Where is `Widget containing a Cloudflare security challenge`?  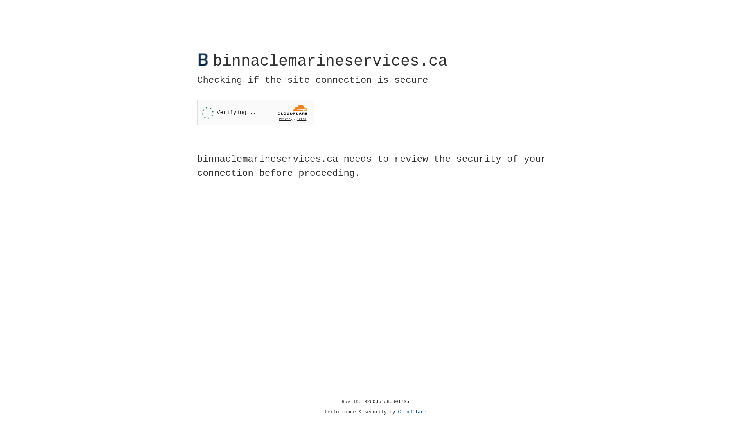
Widget containing a Cloudflare security challenge is located at coordinates (256, 113).